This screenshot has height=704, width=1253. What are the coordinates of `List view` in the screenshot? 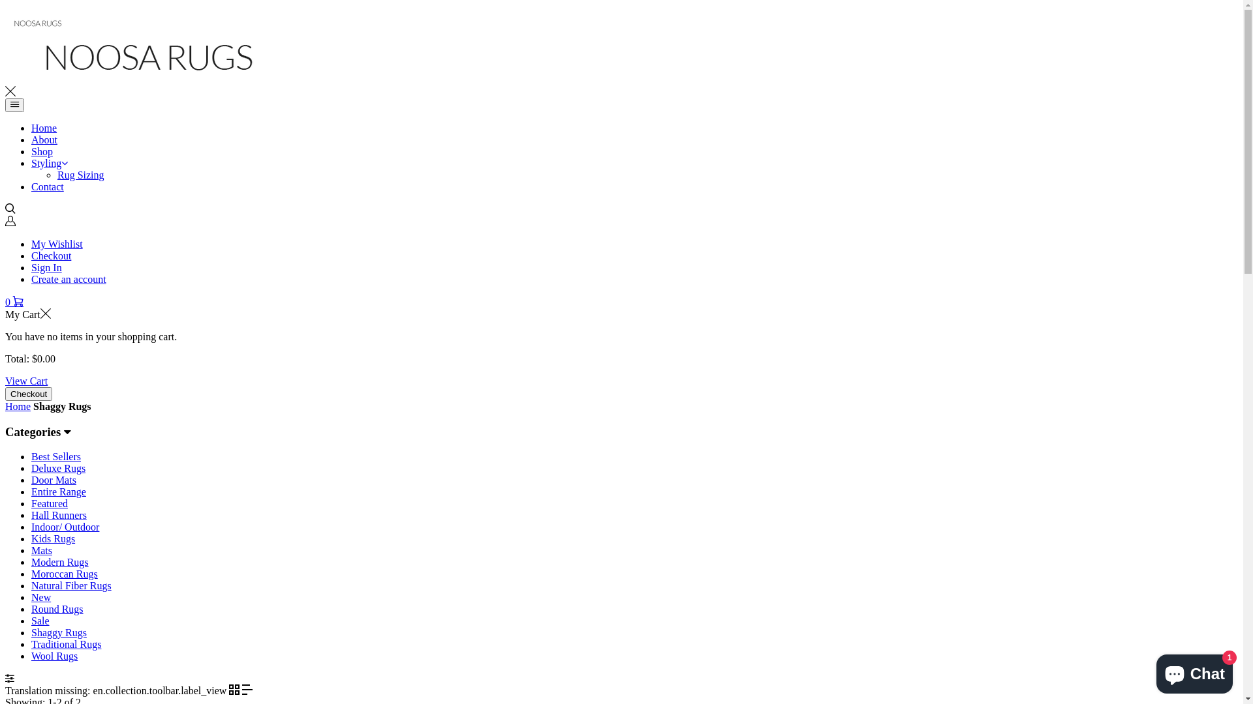 It's located at (247, 691).